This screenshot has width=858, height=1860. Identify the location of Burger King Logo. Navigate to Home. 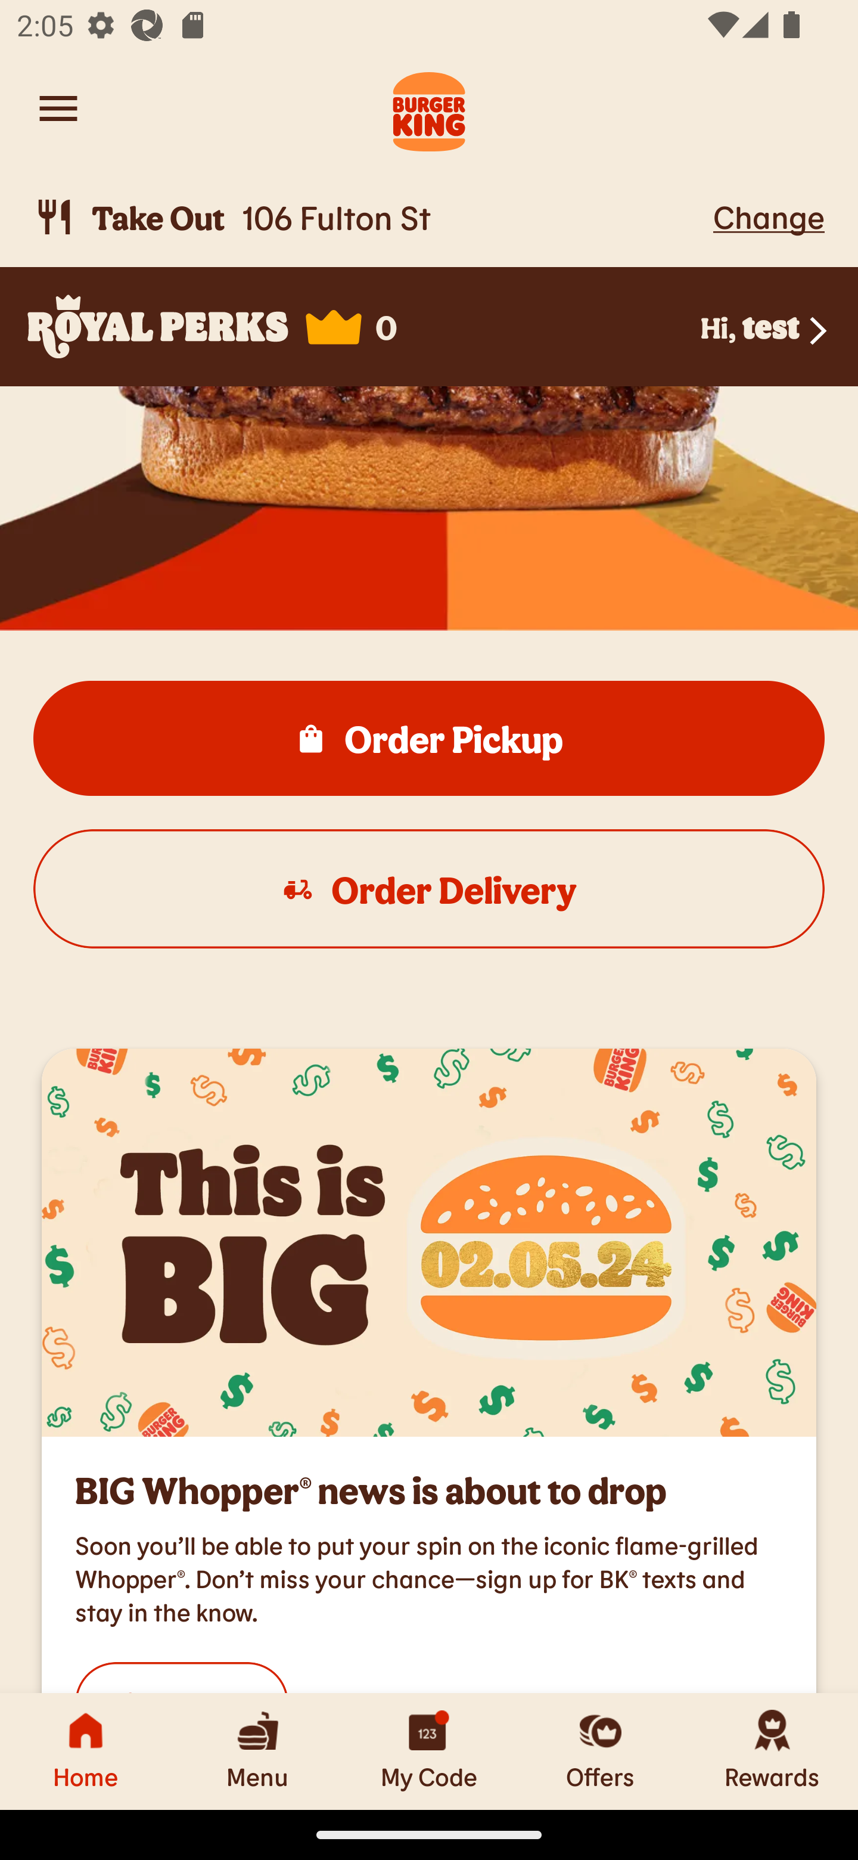
(429, 108).